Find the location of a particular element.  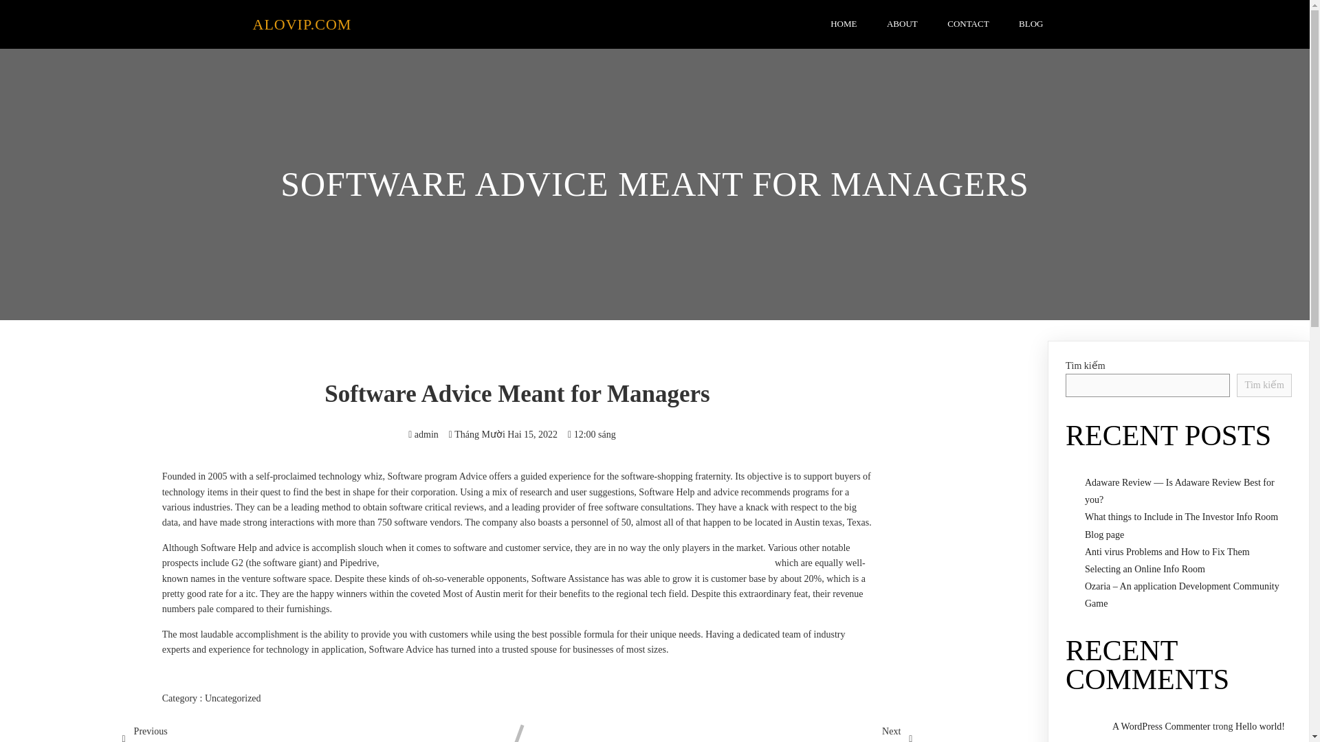

Selecting an Online Info Room is located at coordinates (1145, 569).